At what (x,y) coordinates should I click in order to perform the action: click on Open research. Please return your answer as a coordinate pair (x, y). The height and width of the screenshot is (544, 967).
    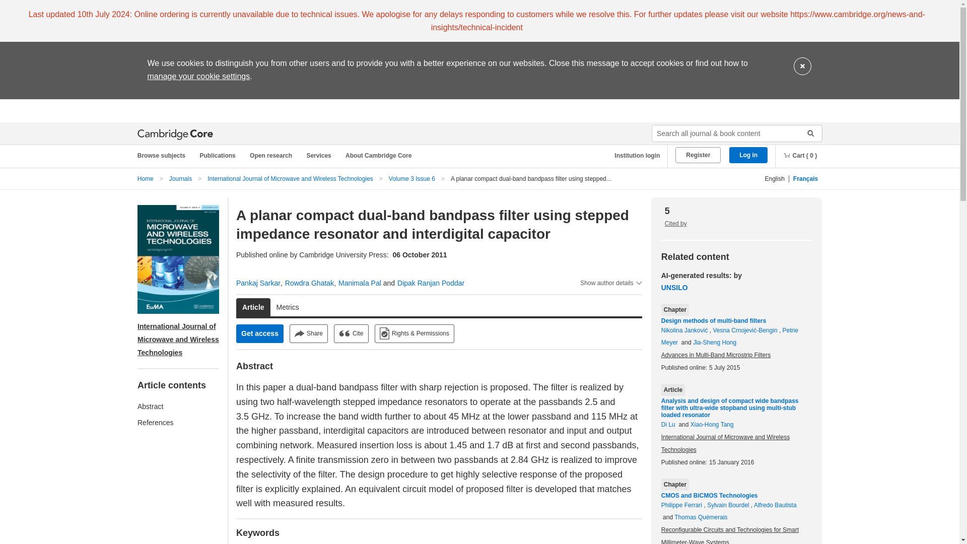
    Looking at the image, I should click on (272, 156).